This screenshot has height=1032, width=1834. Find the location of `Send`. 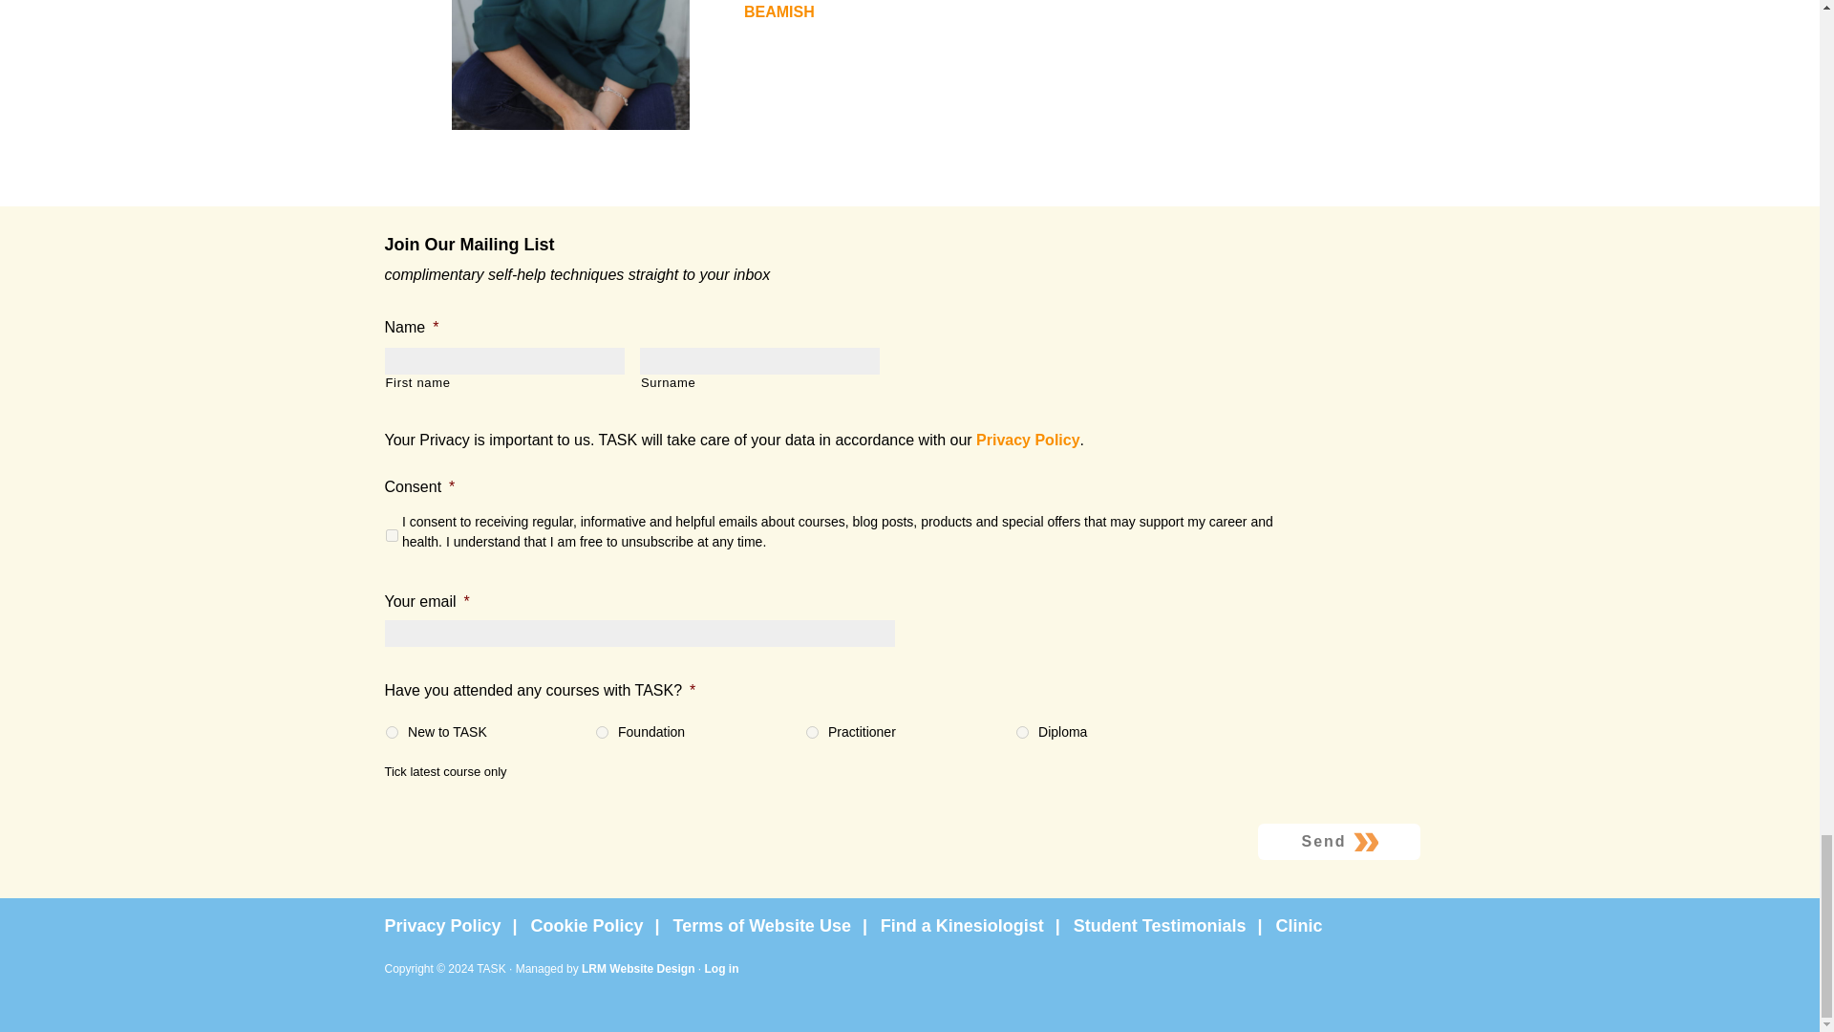

Send is located at coordinates (1337, 841).